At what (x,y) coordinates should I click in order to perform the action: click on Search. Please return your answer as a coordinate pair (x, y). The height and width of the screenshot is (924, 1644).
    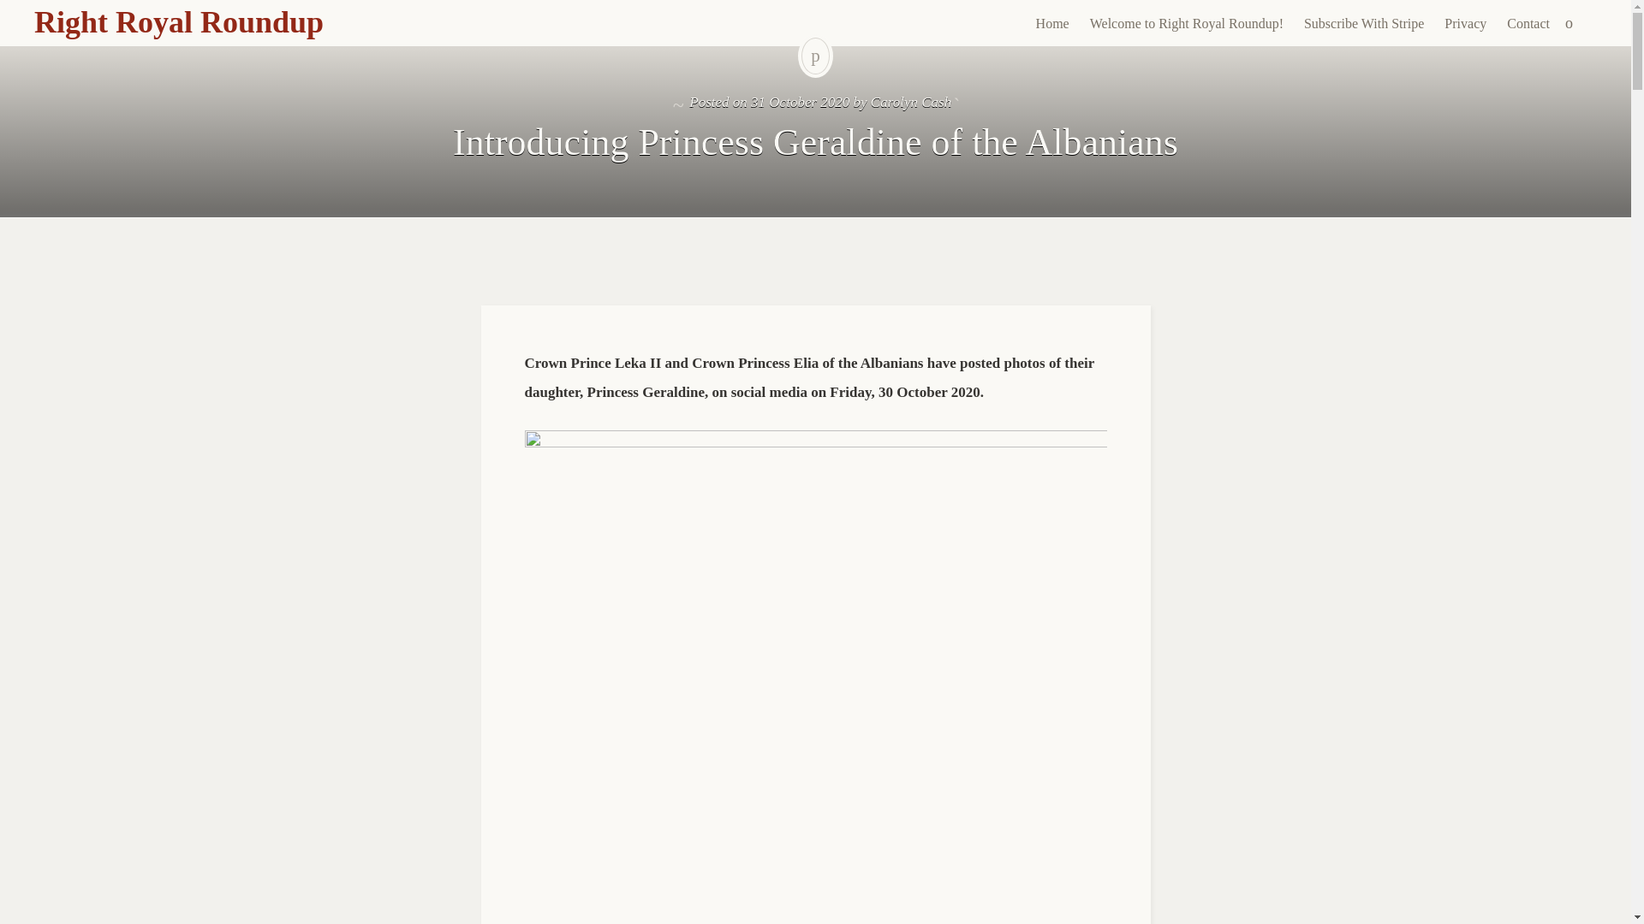
    Looking at the image, I should click on (13, 10).